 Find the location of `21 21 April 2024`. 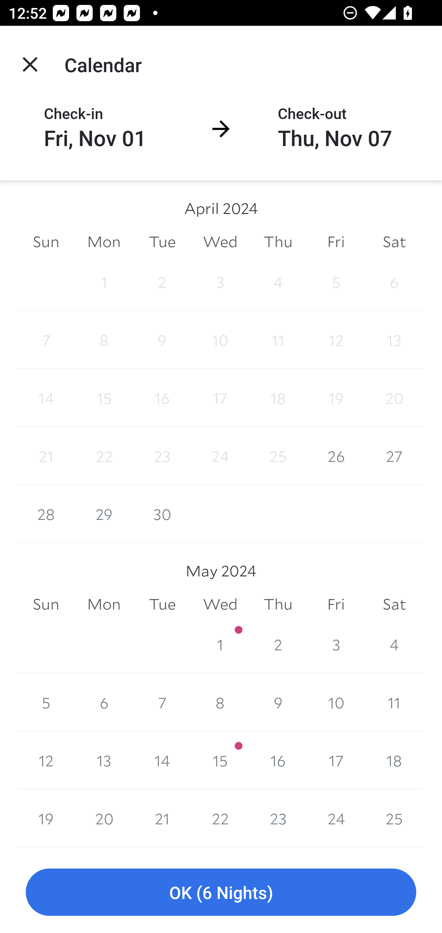

21 21 April 2024 is located at coordinates (46, 456).